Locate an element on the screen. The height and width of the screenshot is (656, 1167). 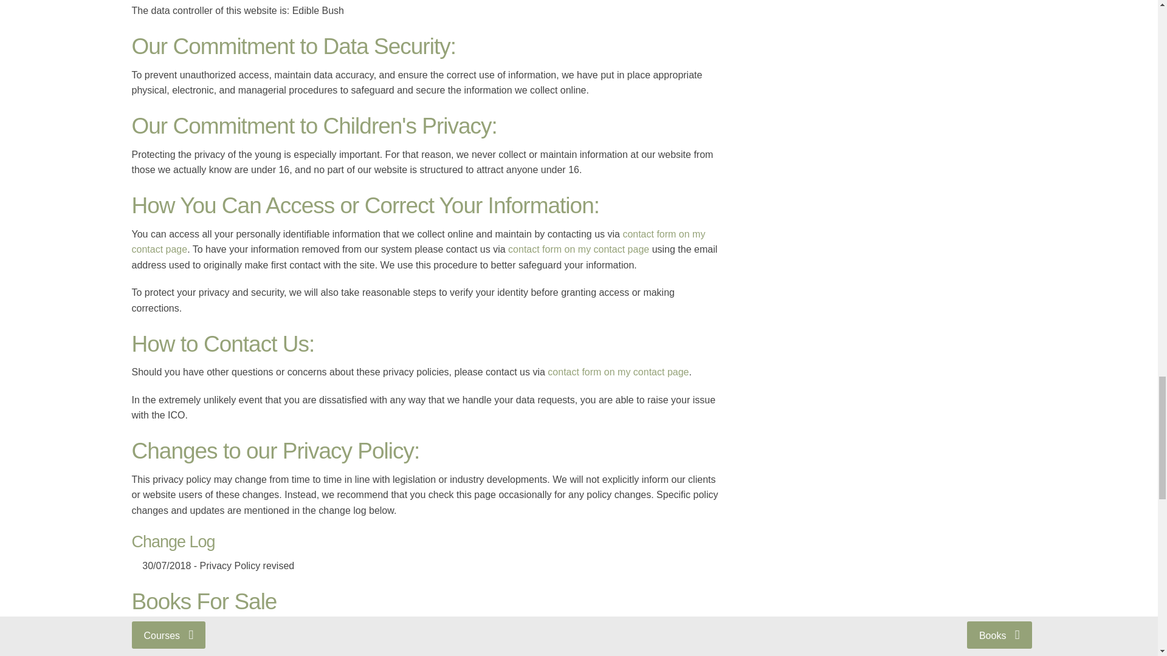
contact form on my contact page is located at coordinates (418, 242).